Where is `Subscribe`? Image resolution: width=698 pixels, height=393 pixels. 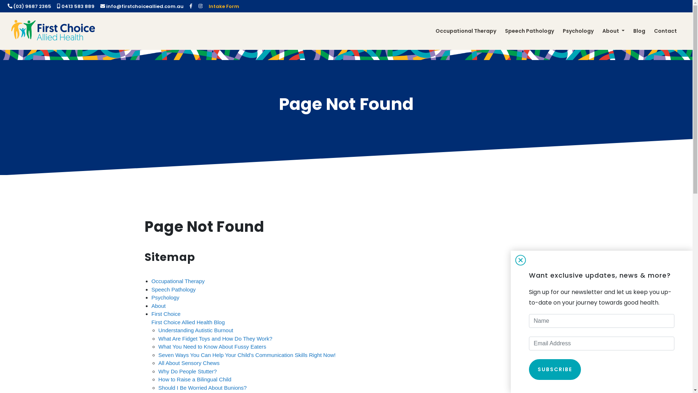 Subscribe is located at coordinates (555, 370).